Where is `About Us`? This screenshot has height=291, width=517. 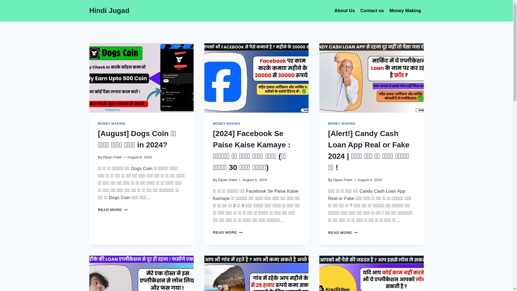 About Us is located at coordinates (345, 11).